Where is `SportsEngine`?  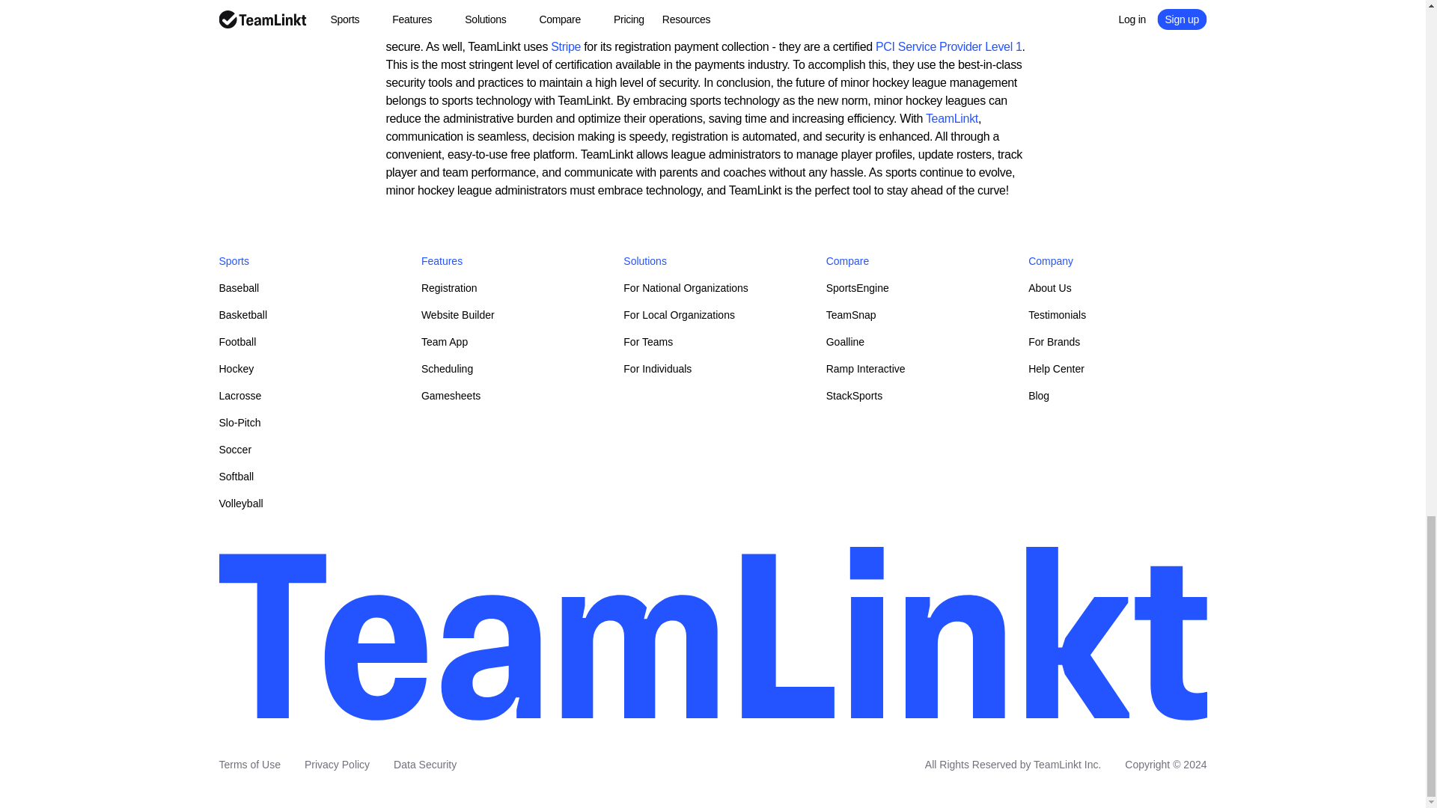
SportsEngine is located at coordinates (858, 287).